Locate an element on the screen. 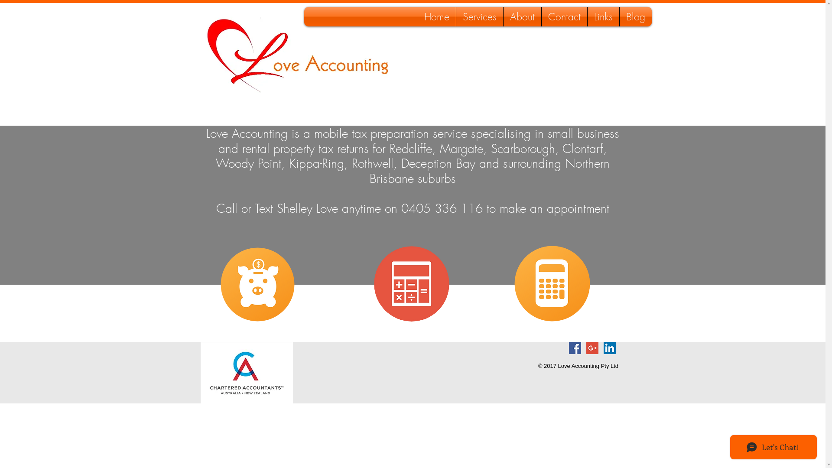  About is located at coordinates (523, 16).